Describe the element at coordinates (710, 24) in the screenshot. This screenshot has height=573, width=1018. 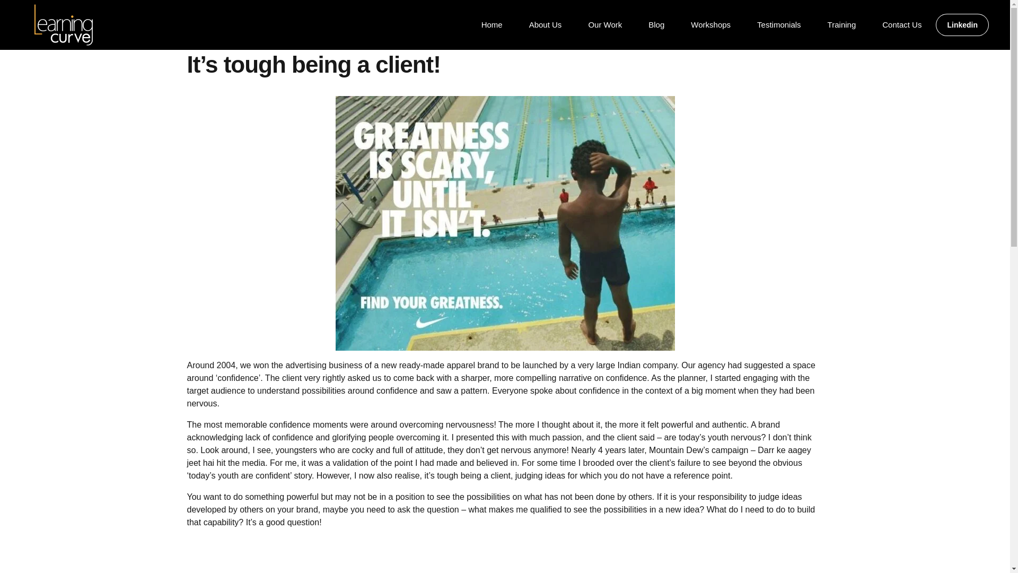
I see `Workshops` at that location.